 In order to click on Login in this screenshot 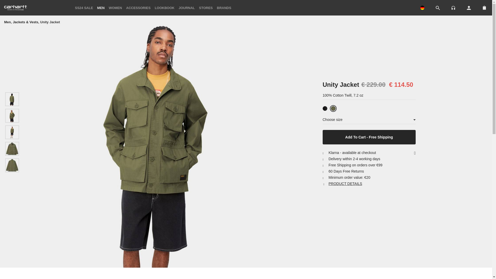, I will do `click(469, 8)`.